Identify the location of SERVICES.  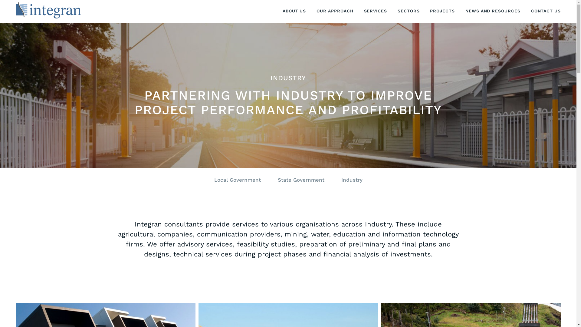
(376, 11).